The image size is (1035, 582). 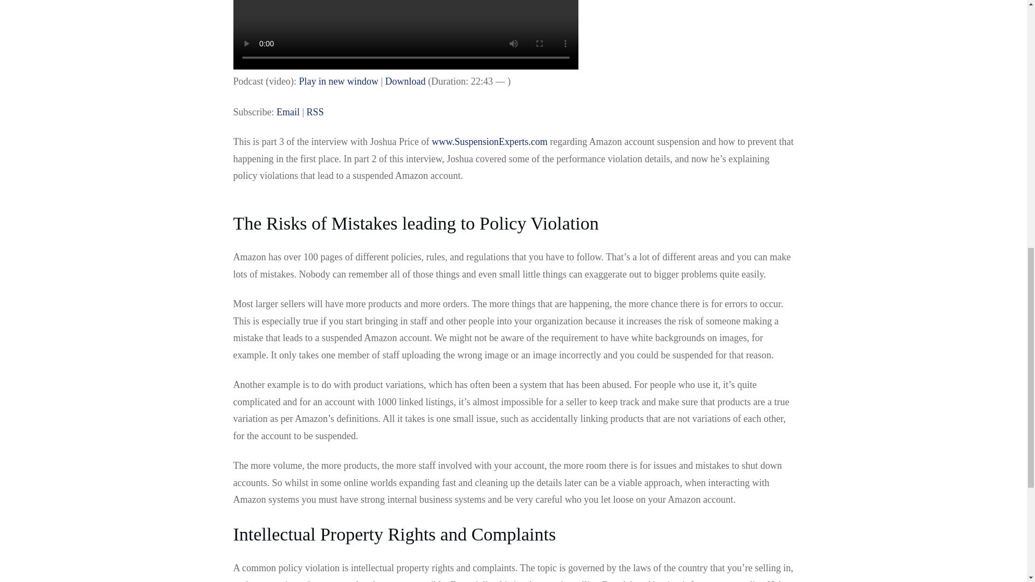 I want to click on Download, so click(x=405, y=81).